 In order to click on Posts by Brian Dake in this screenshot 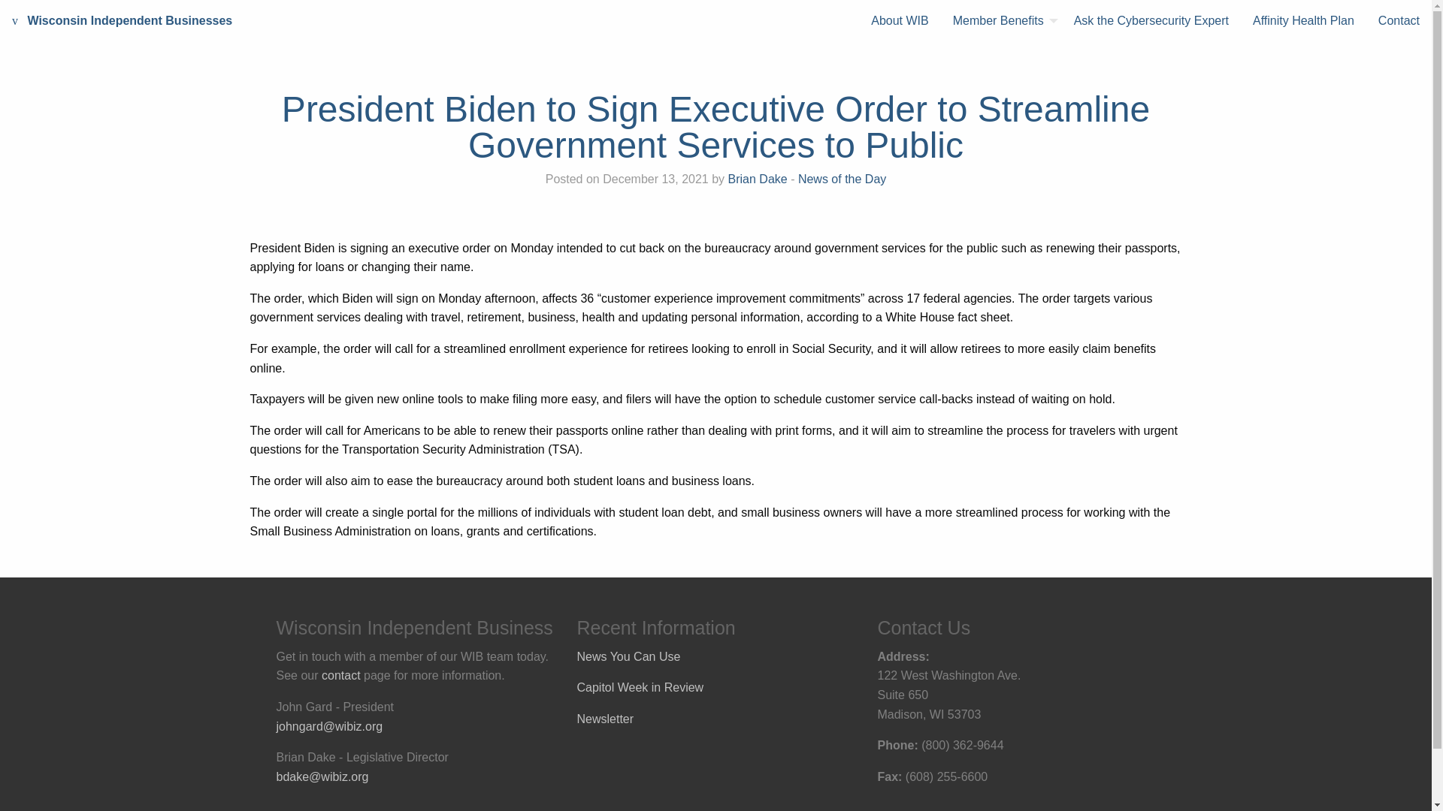, I will do `click(758, 179)`.